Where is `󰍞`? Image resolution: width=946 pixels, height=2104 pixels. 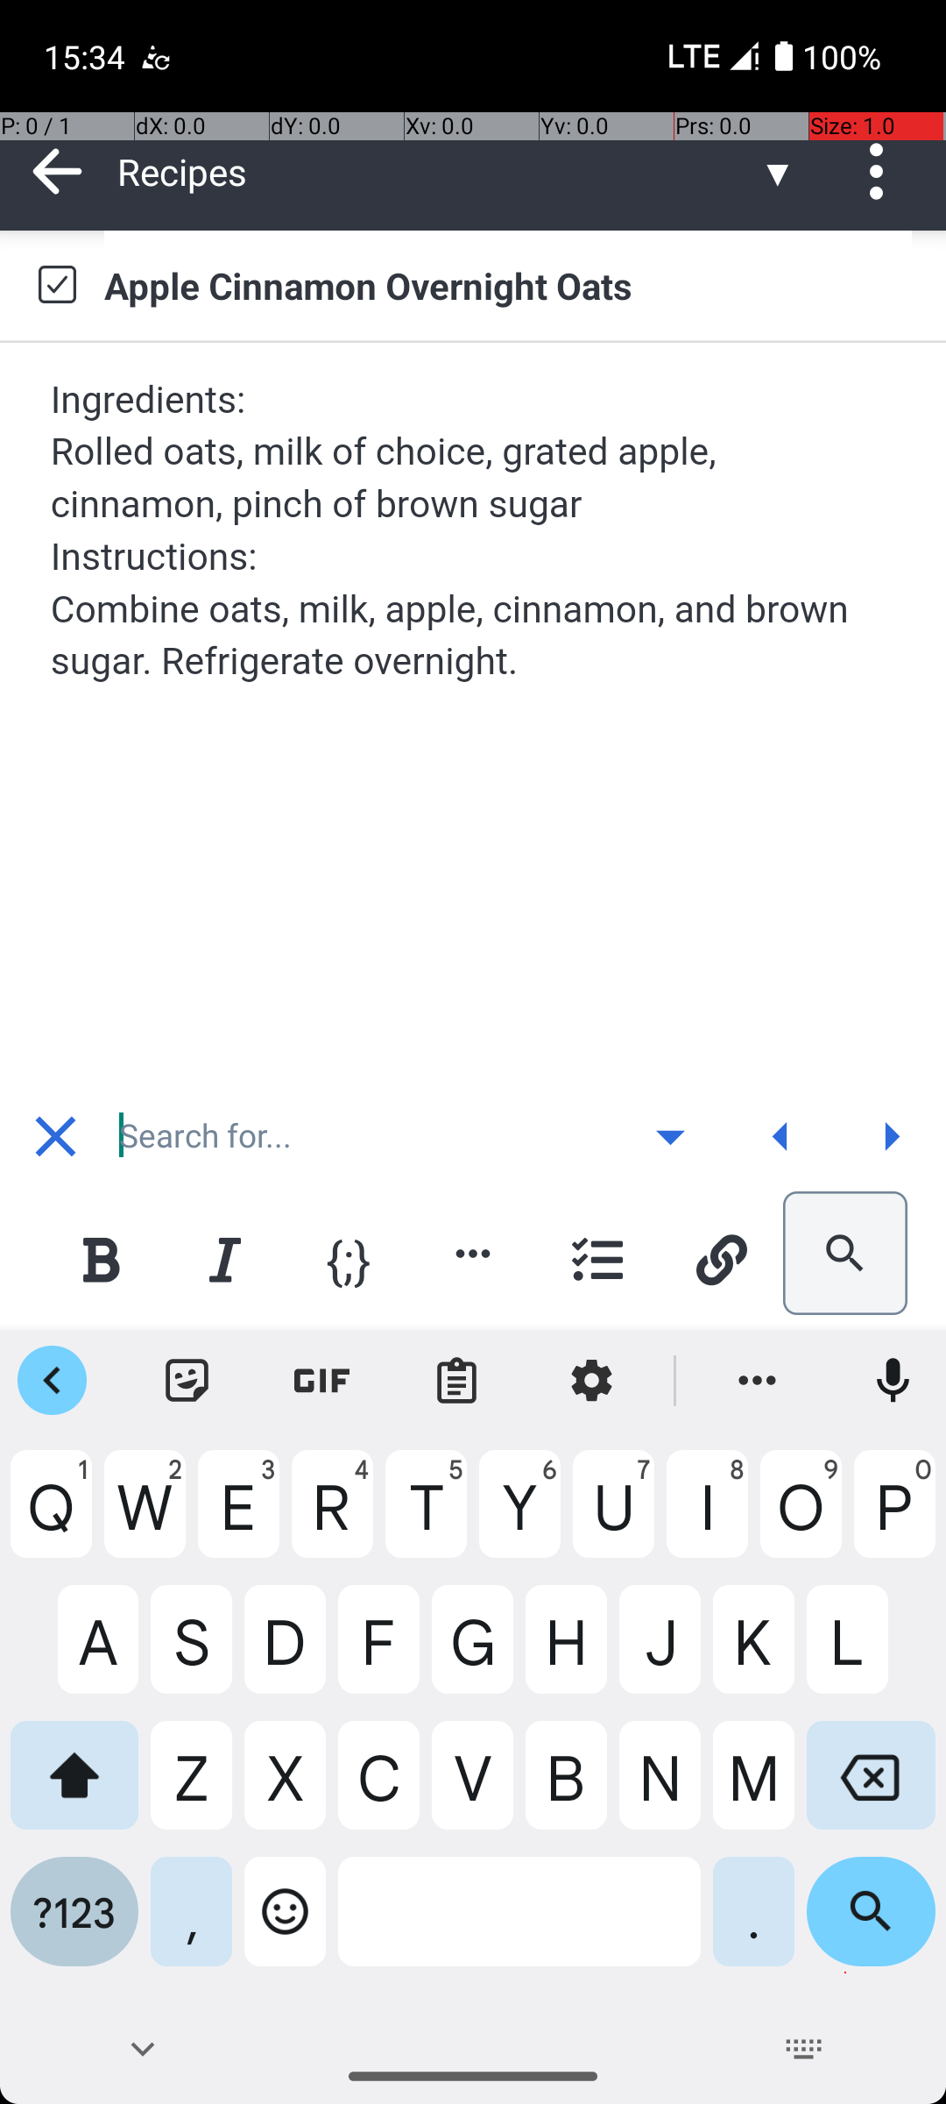
󰍞 is located at coordinates (781, 1136).